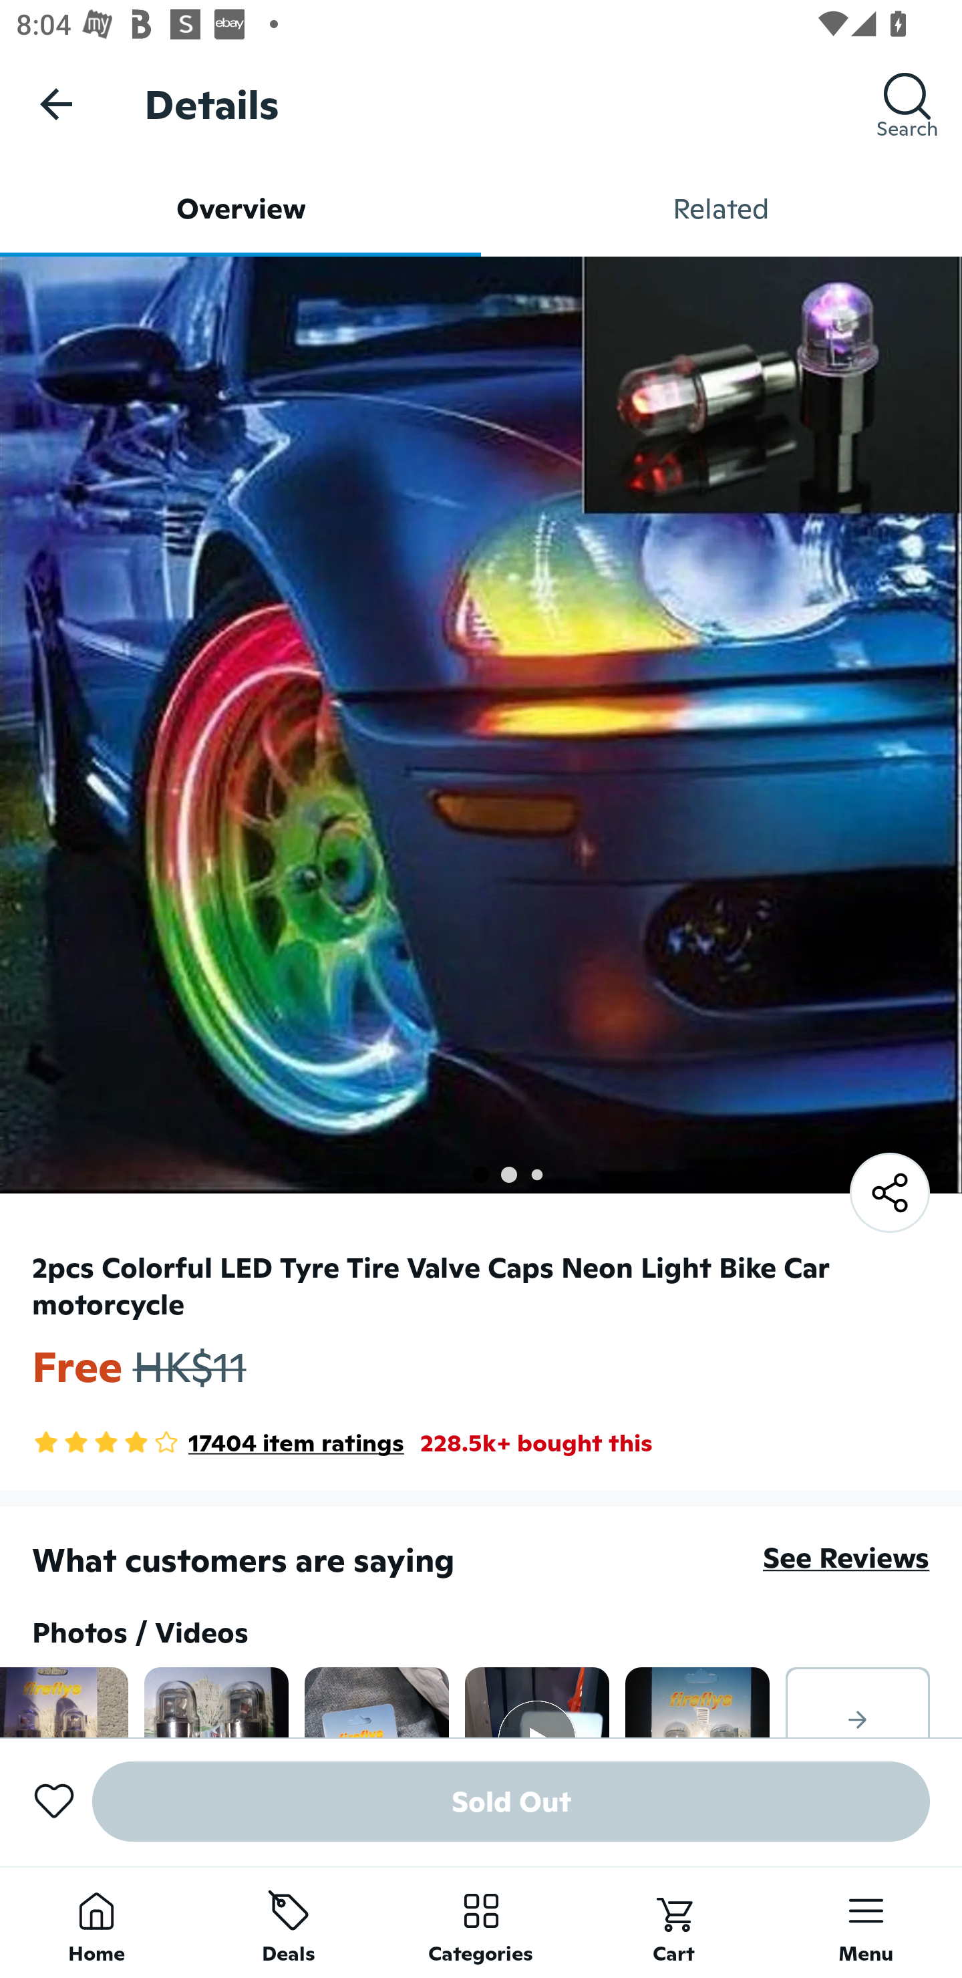 This screenshot has width=962, height=1978. What do you see at coordinates (721, 208) in the screenshot?
I see `Related` at bounding box center [721, 208].